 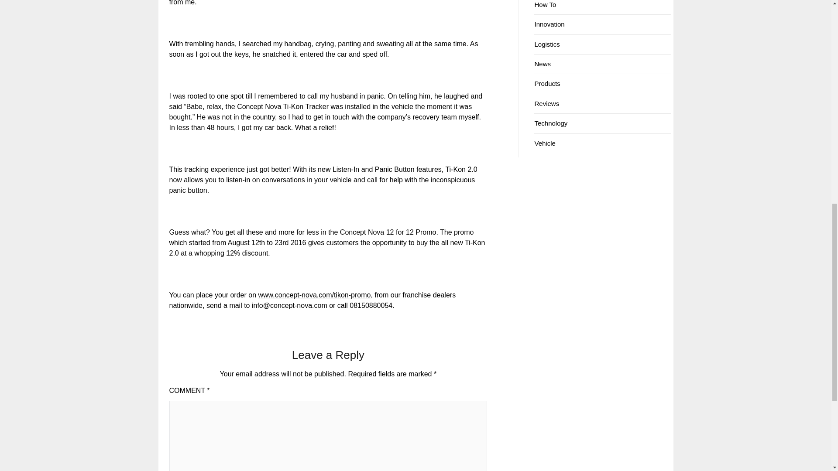 I want to click on Vehicle, so click(x=545, y=143).